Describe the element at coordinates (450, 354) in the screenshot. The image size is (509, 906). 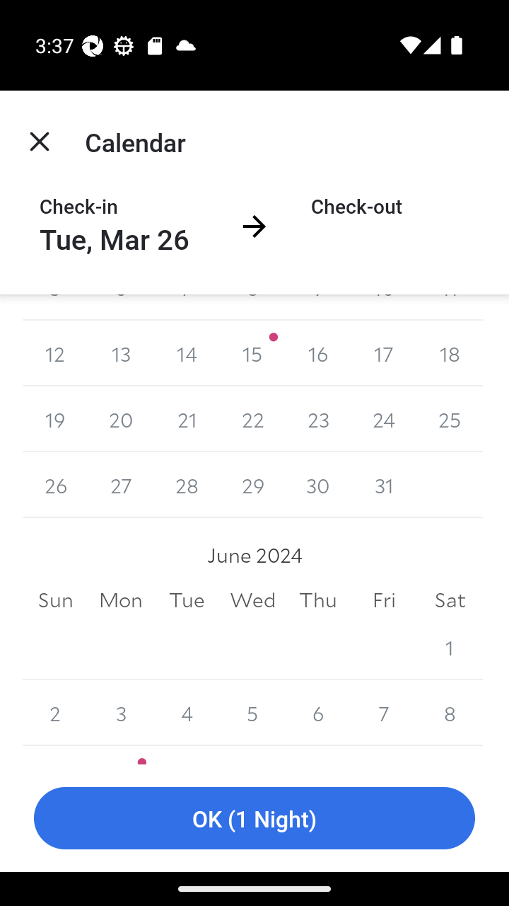
I see `18 18 May 2024` at that location.